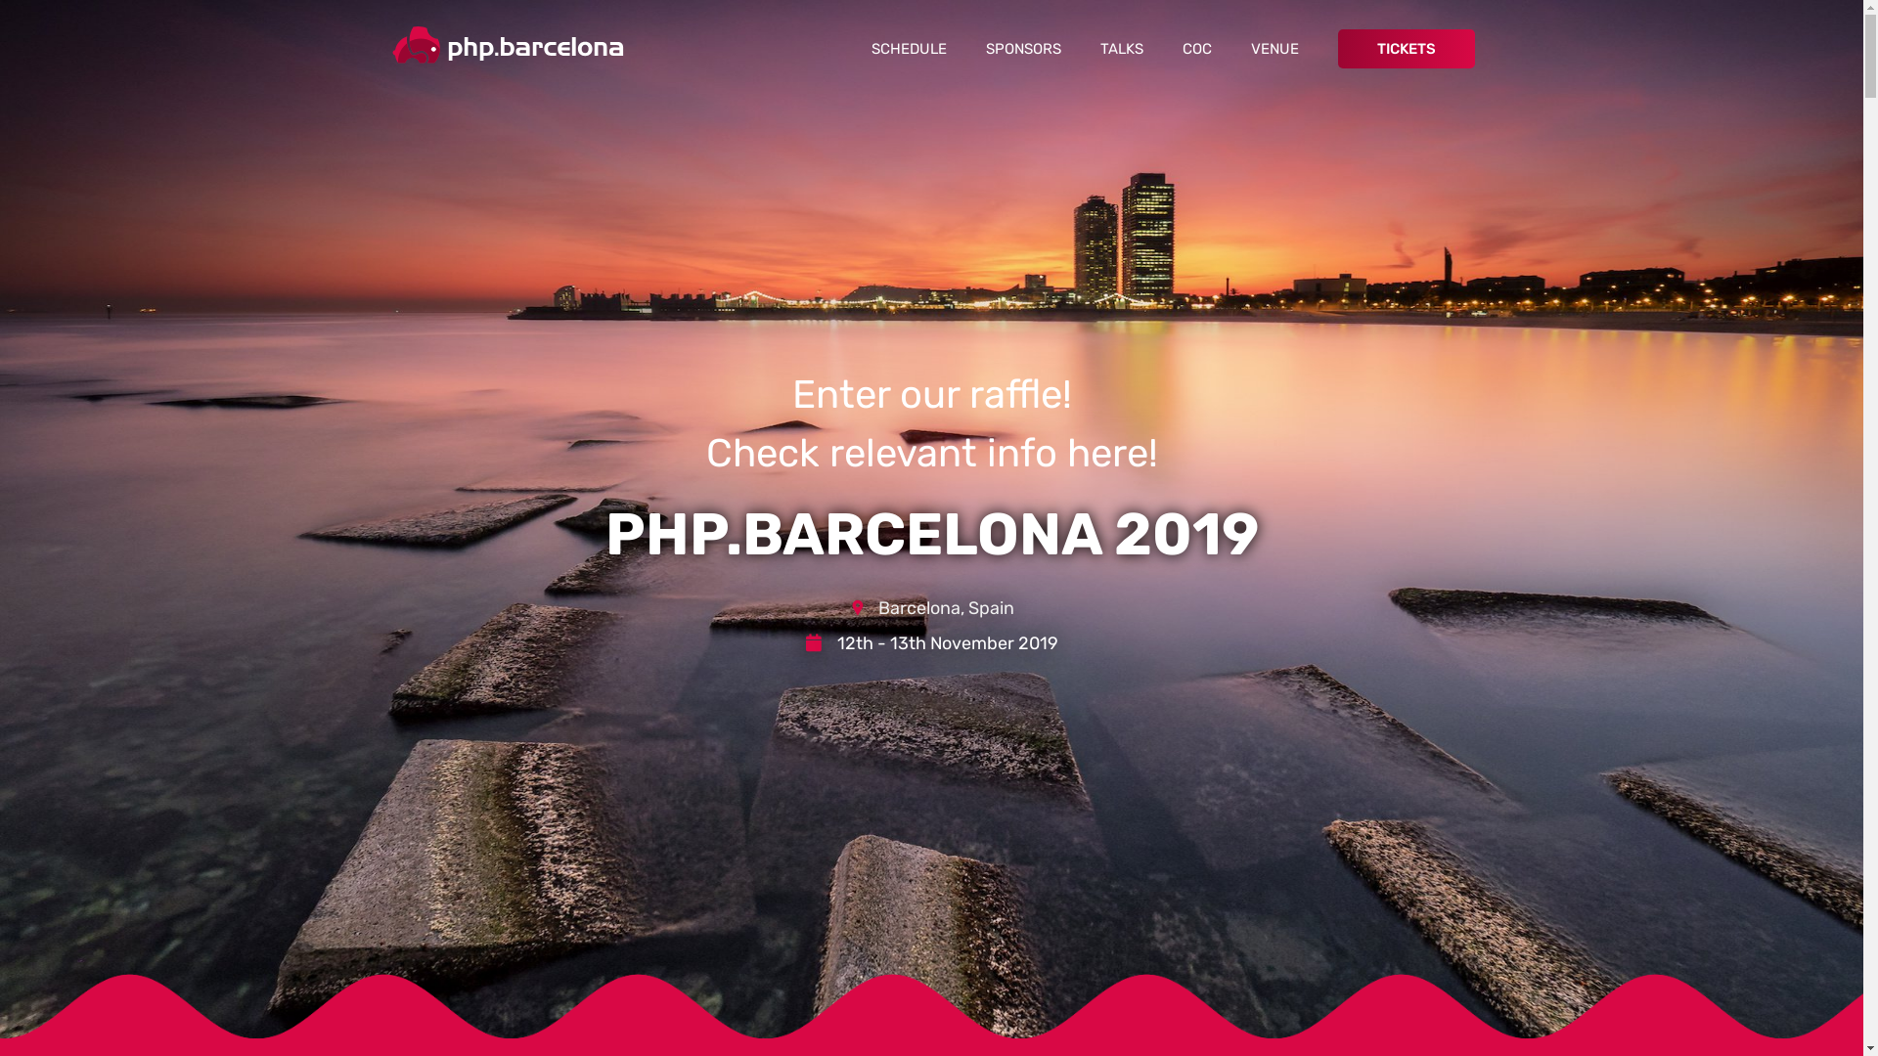 The image size is (1878, 1056). Describe the element at coordinates (932, 395) in the screenshot. I see `Enter our raffle!` at that location.